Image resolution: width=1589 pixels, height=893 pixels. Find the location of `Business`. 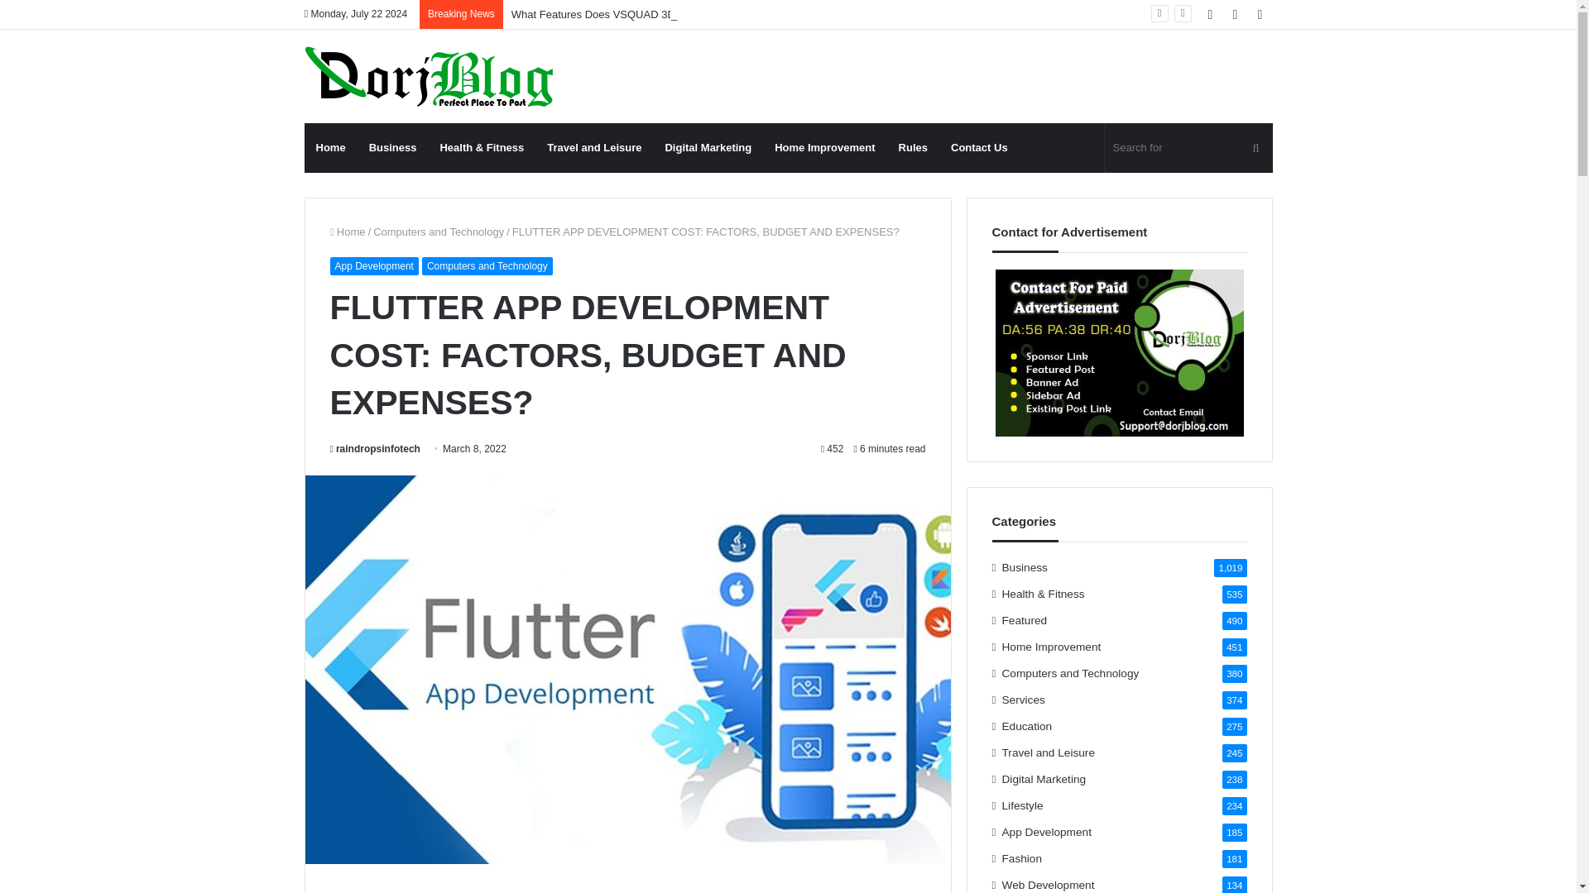

Business is located at coordinates (393, 148).